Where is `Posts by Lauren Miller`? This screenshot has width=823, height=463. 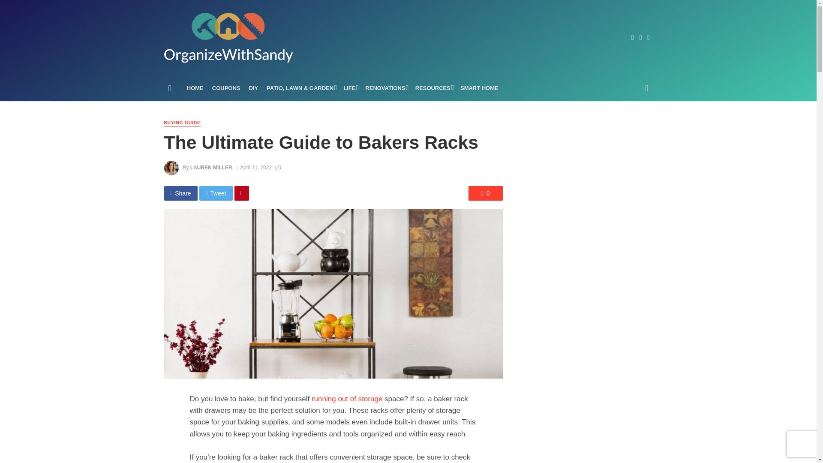
Posts by Lauren Miller is located at coordinates (211, 168).